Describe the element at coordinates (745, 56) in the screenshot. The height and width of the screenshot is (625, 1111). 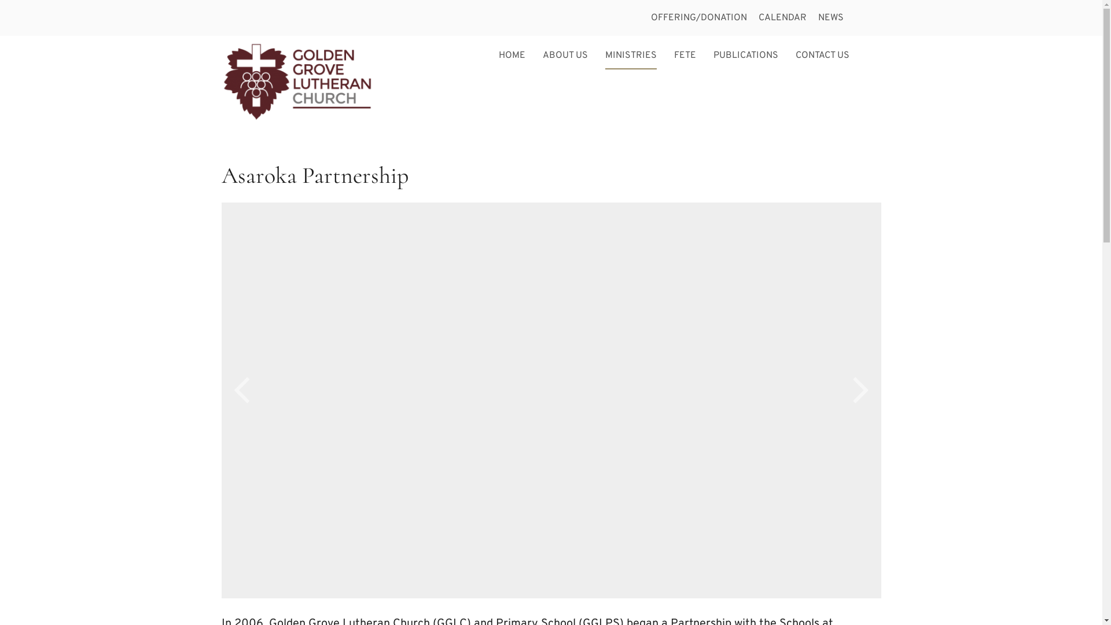
I see `PUBLICATIONS` at that location.